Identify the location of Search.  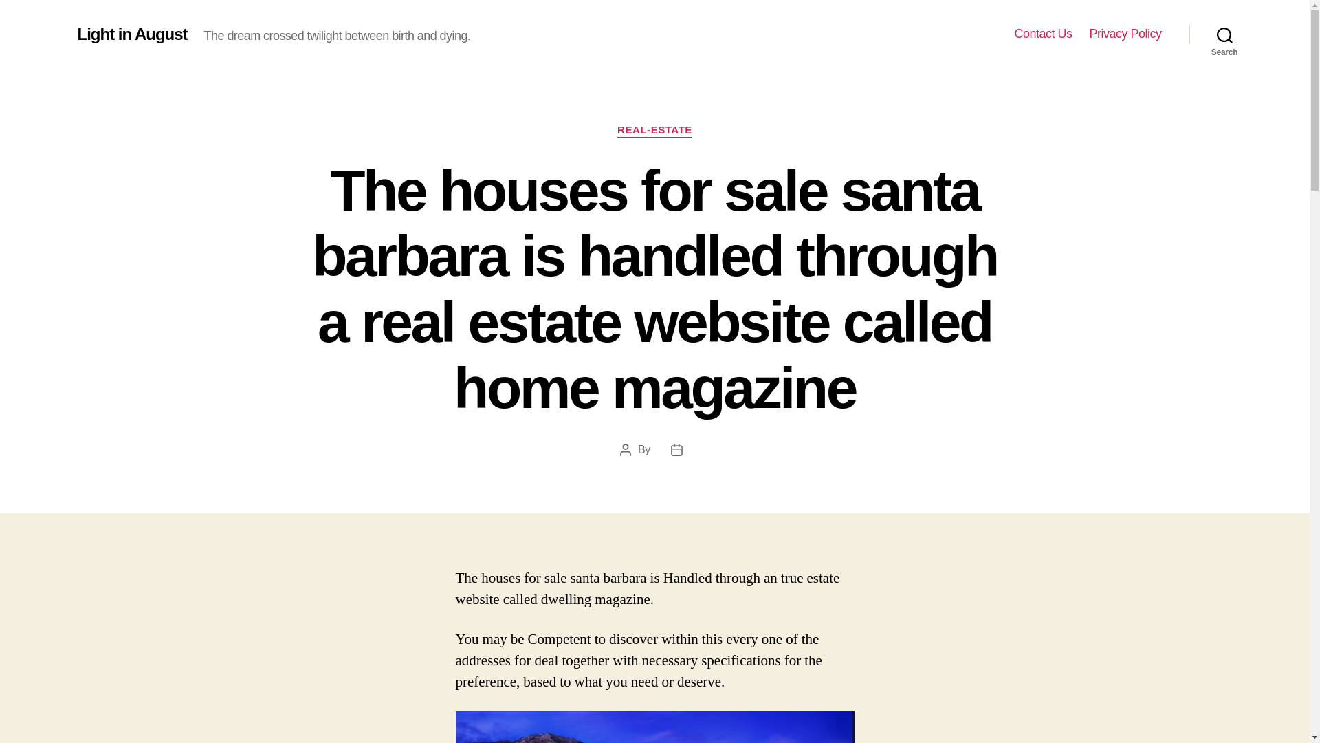
(1224, 34).